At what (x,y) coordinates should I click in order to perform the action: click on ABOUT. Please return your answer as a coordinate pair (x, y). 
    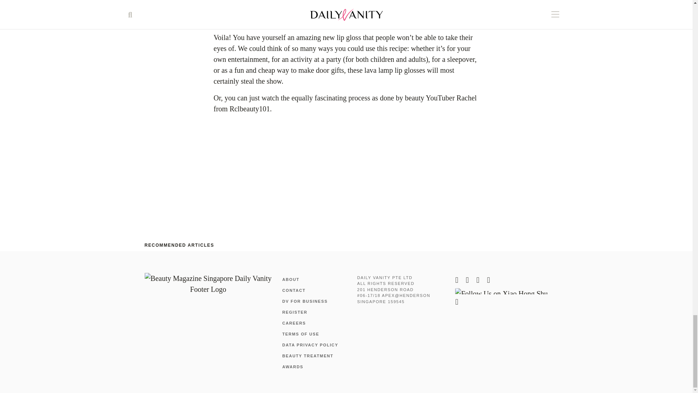
    Looking at the image, I should click on (290, 279).